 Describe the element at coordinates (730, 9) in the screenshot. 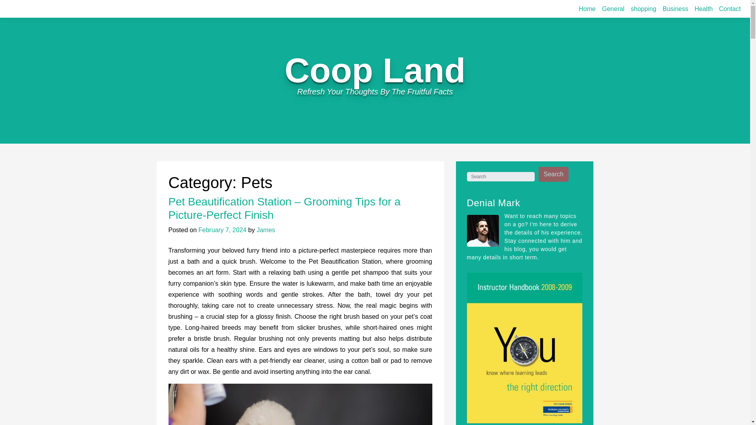

I see `Contact` at that location.